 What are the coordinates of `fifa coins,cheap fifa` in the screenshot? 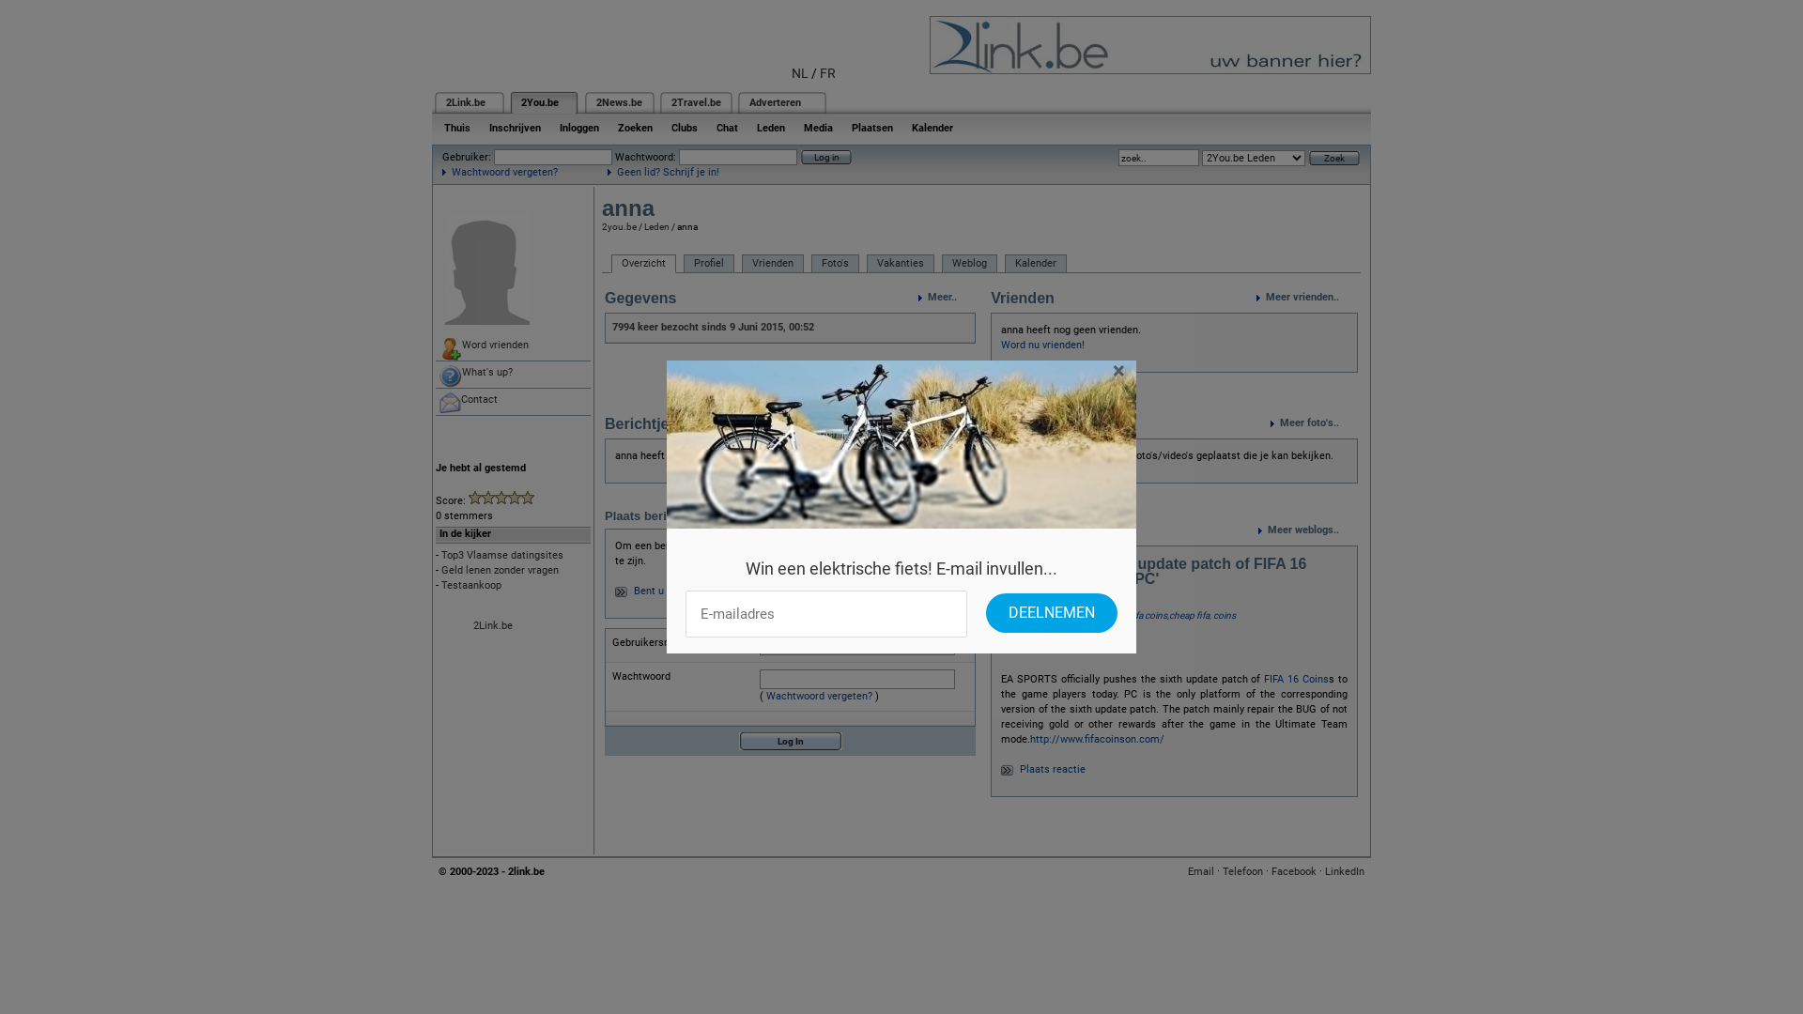 It's located at (1170, 616).